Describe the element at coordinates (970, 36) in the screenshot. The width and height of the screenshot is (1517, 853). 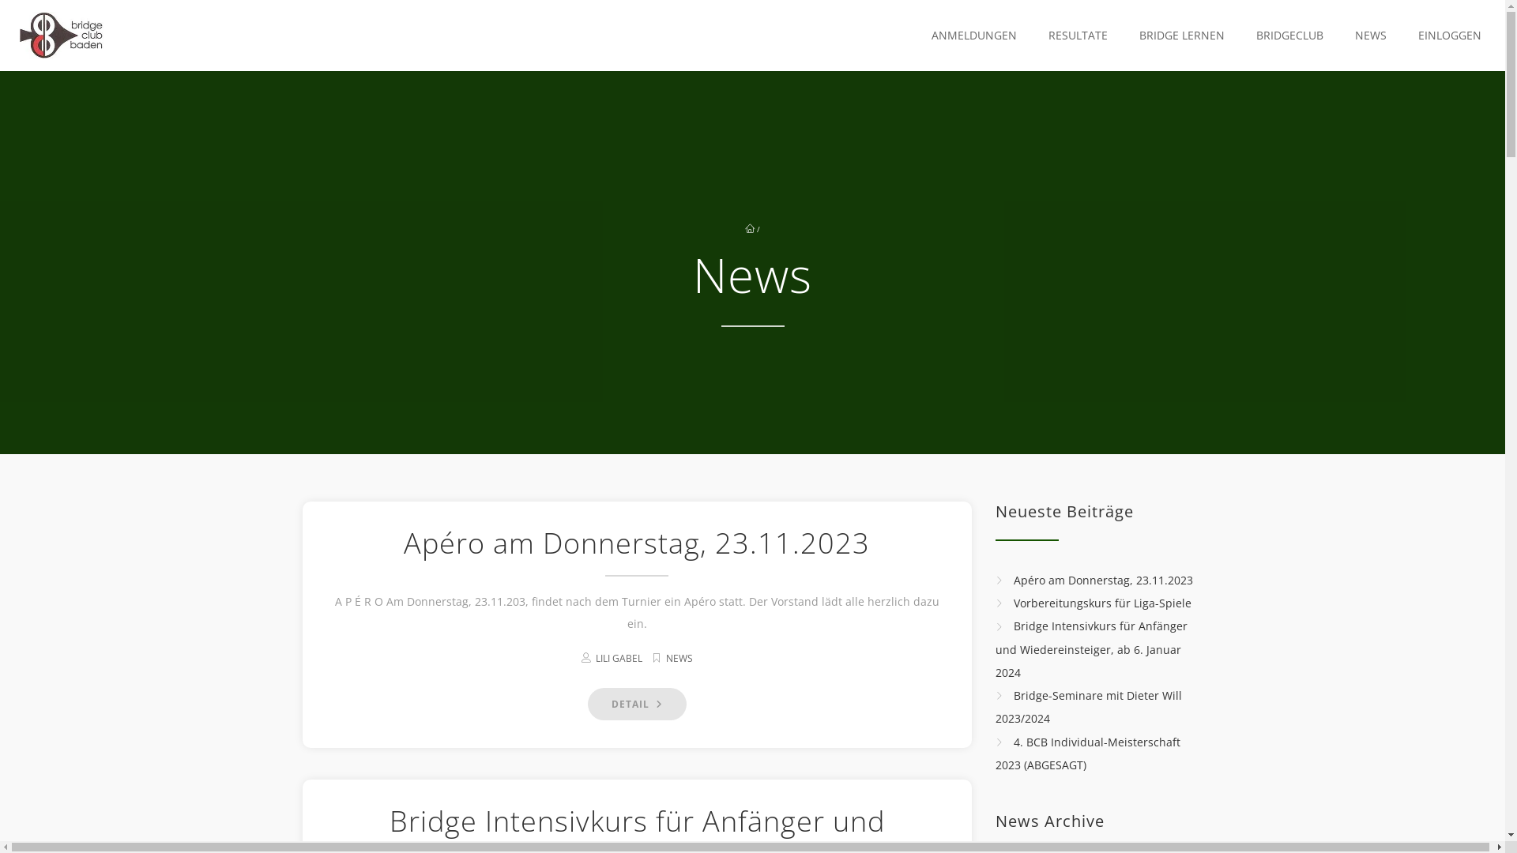
I see `ANMELDUNGEN` at that location.